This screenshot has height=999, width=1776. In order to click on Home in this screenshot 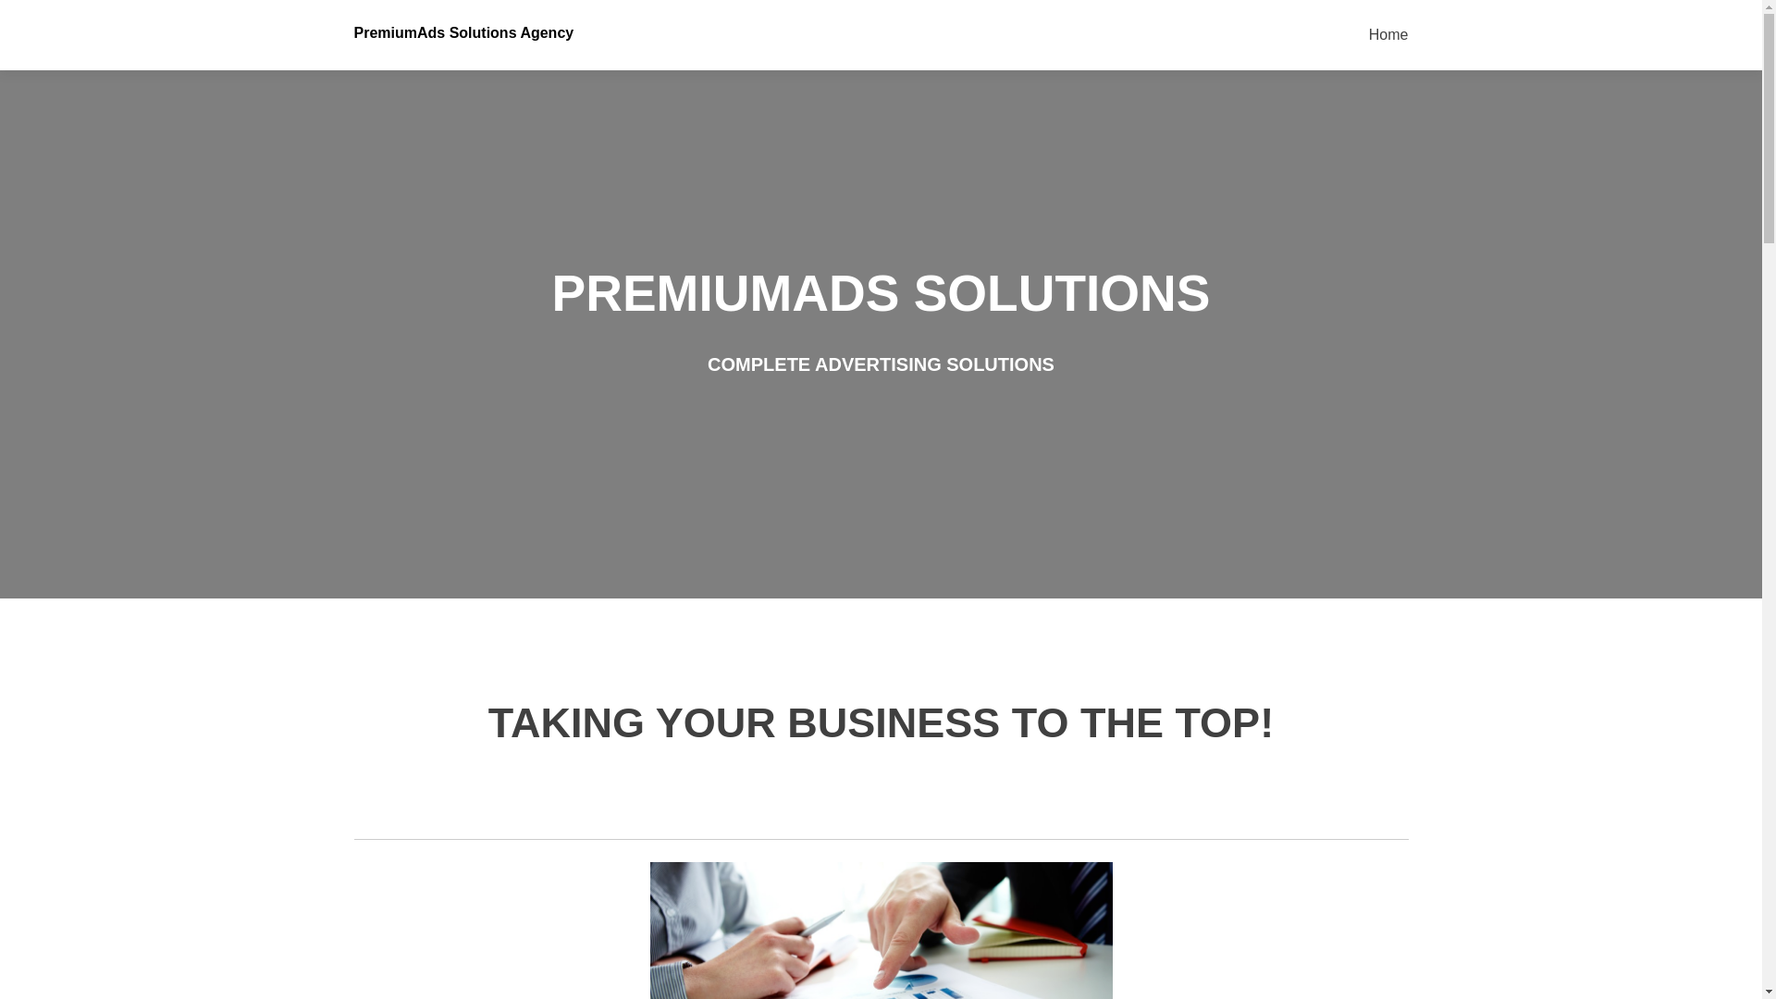, I will do `click(1388, 35)`.